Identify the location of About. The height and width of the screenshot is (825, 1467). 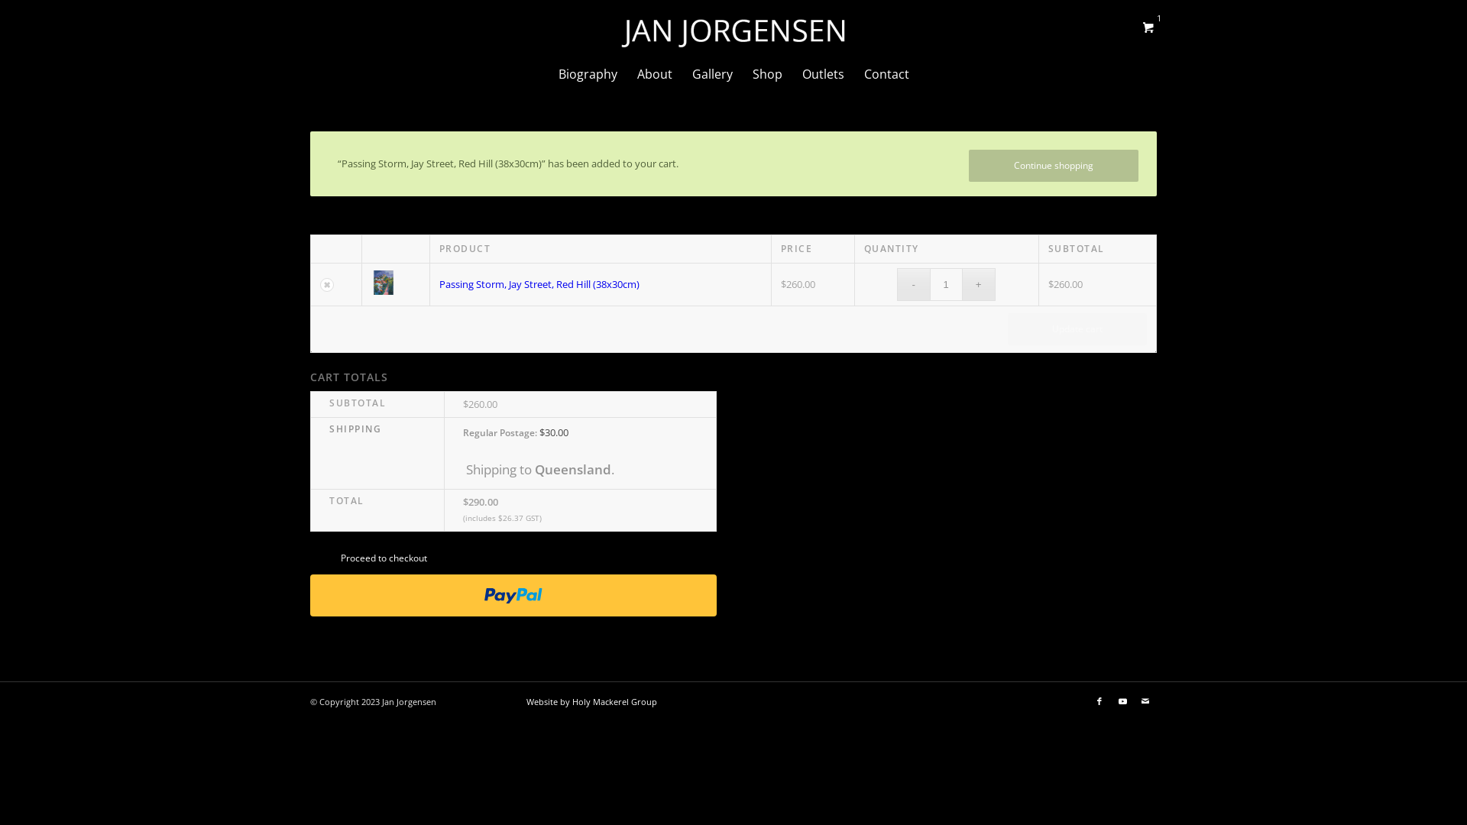
(654, 74).